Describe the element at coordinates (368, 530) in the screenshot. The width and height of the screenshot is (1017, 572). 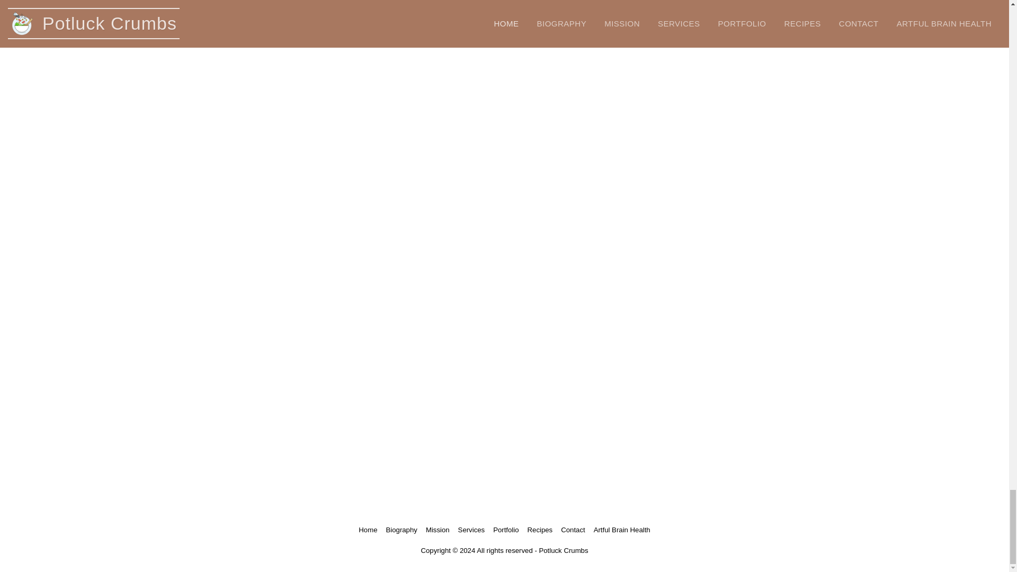
I see `Home` at that location.